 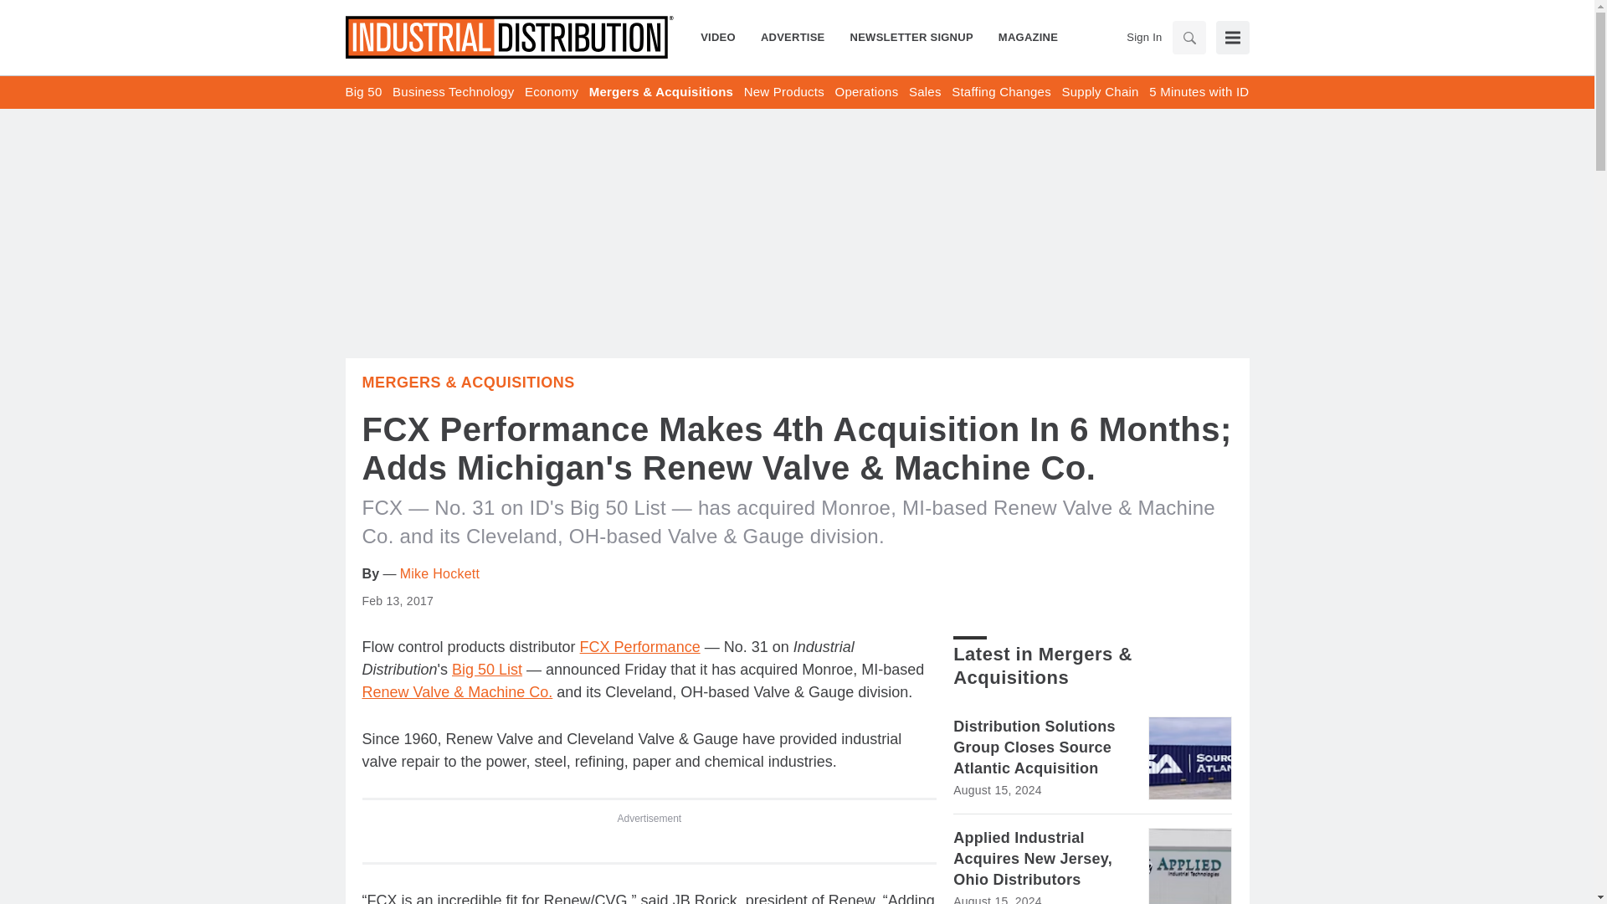 I want to click on 5 Minutes with ID, so click(x=1199, y=92).